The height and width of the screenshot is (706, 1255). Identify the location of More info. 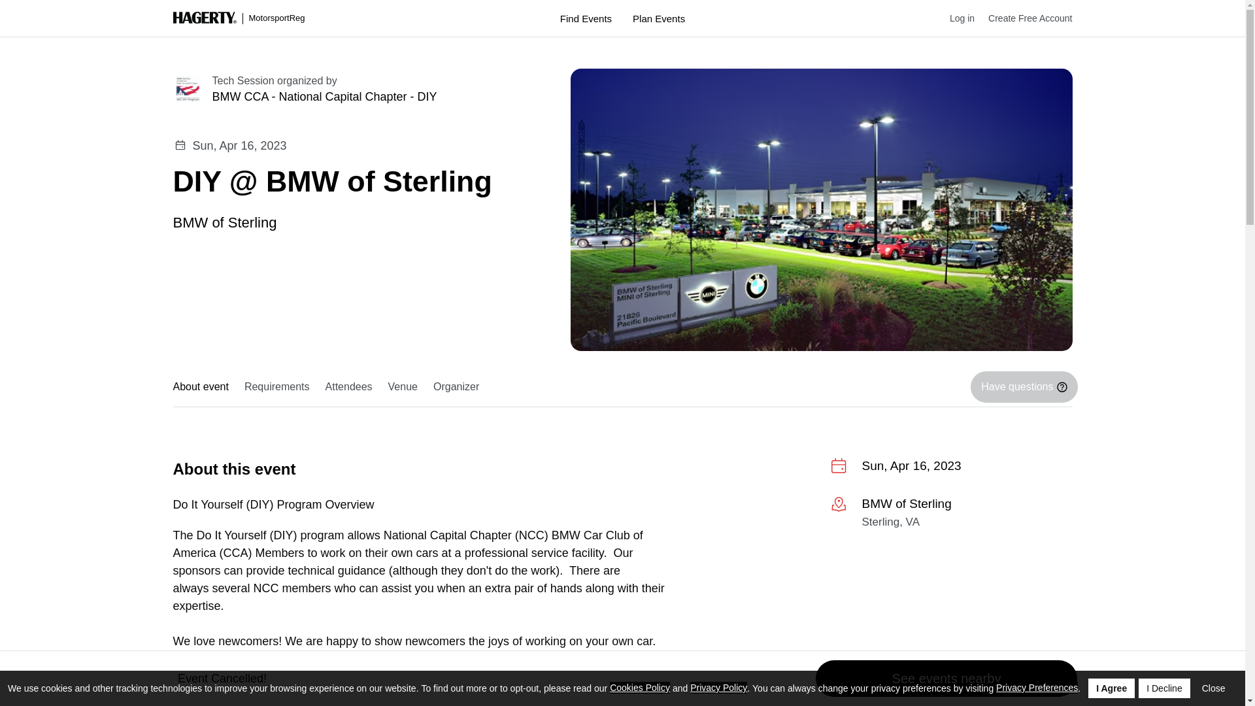
(950, 515).